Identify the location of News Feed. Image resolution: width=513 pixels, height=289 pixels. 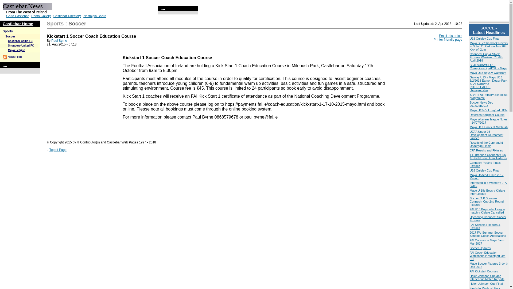
(14, 57).